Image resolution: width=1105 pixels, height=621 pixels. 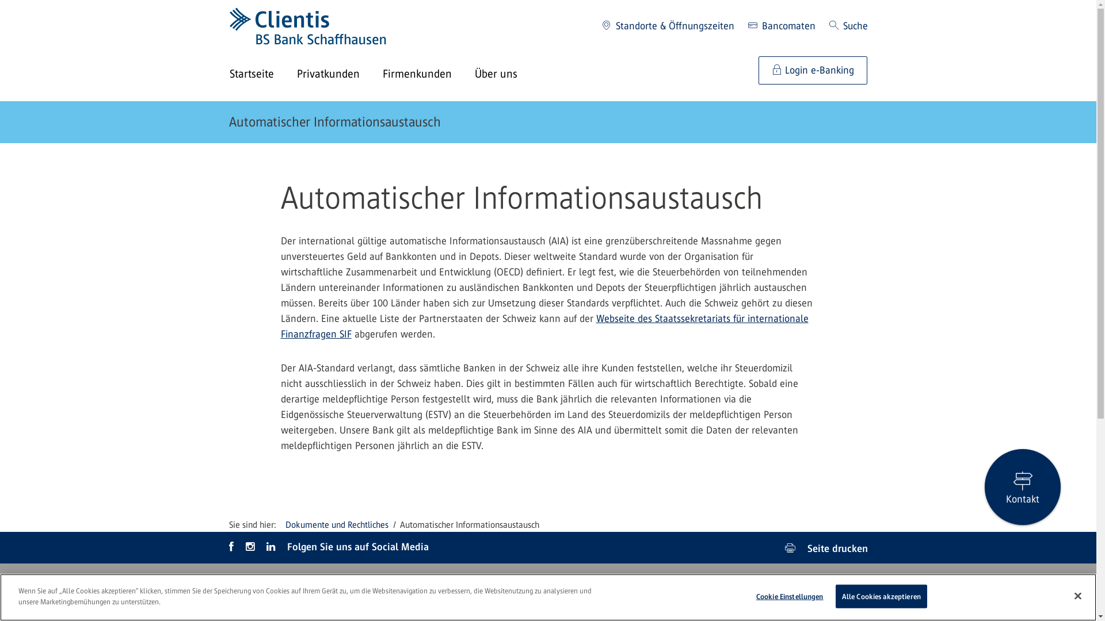 I want to click on Privatkunden, so click(x=340, y=75).